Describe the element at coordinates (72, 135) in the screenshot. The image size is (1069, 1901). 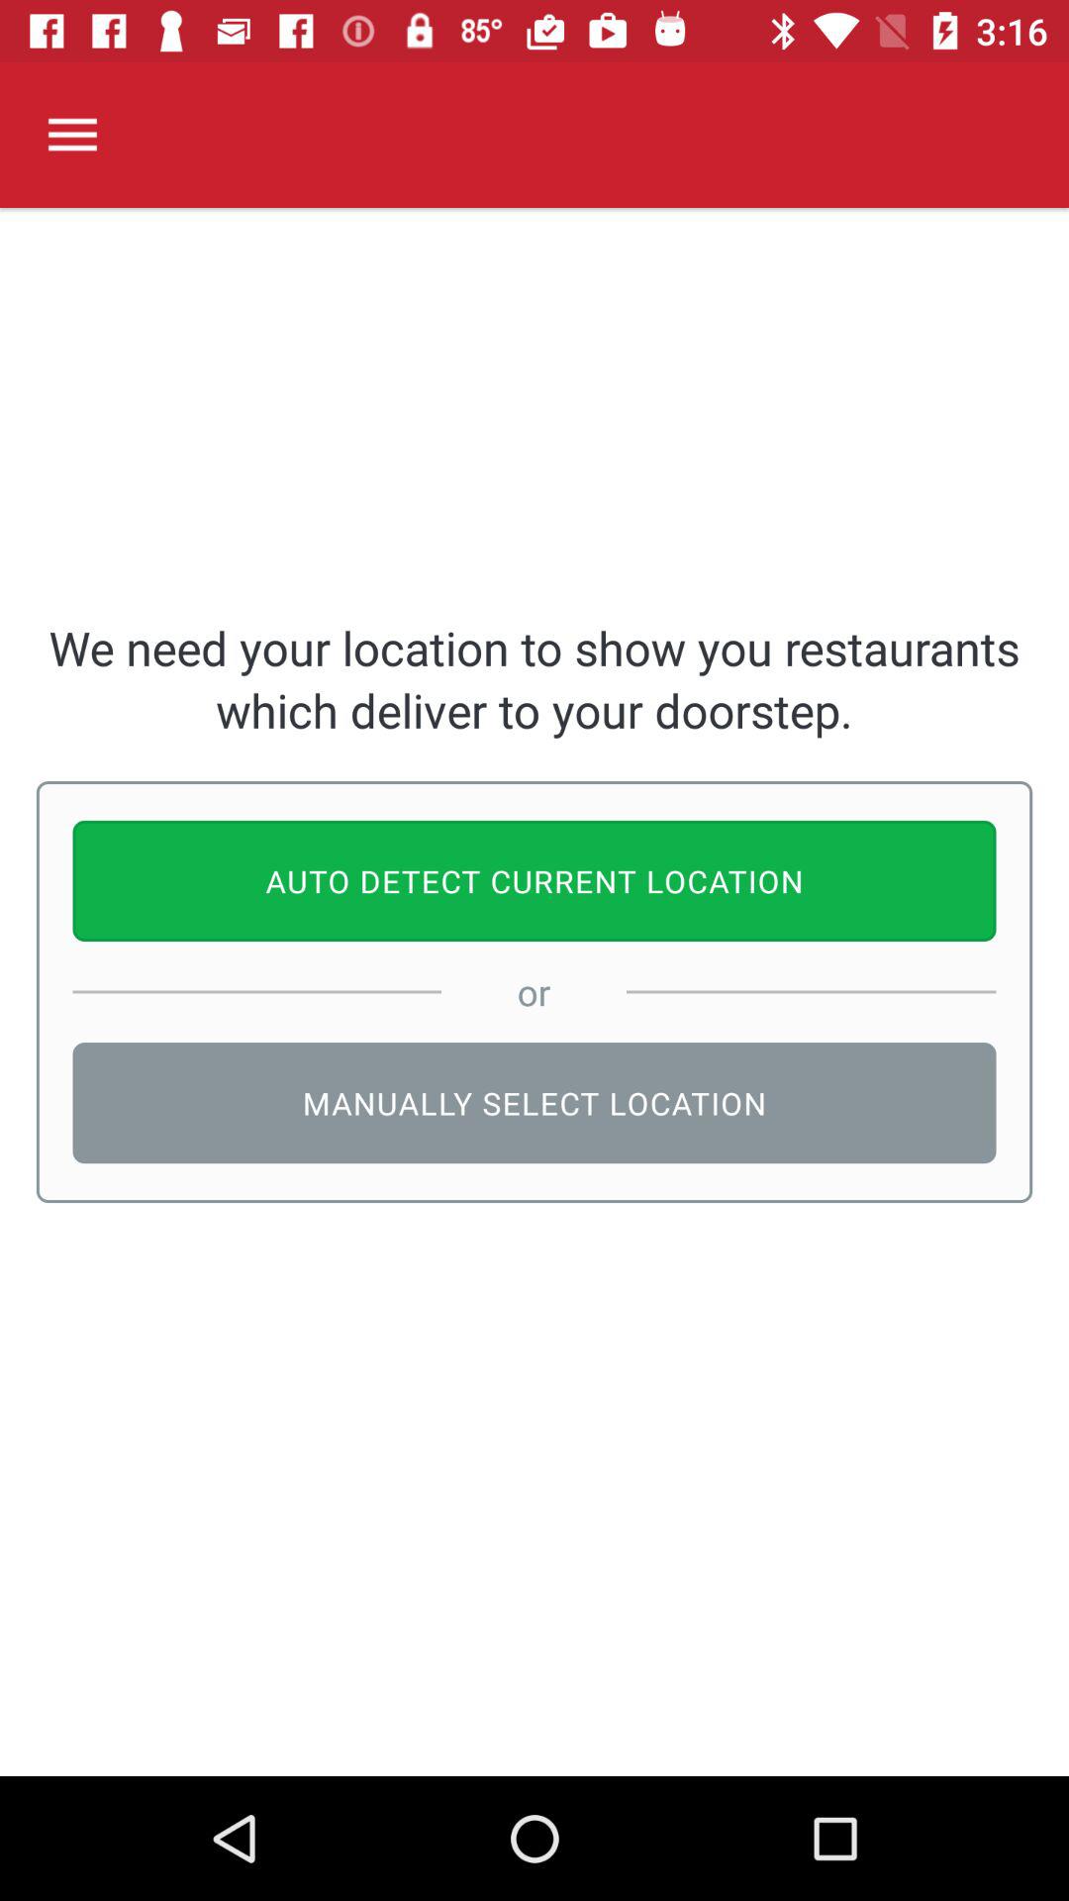
I see `launch icon above we need your item` at that location.